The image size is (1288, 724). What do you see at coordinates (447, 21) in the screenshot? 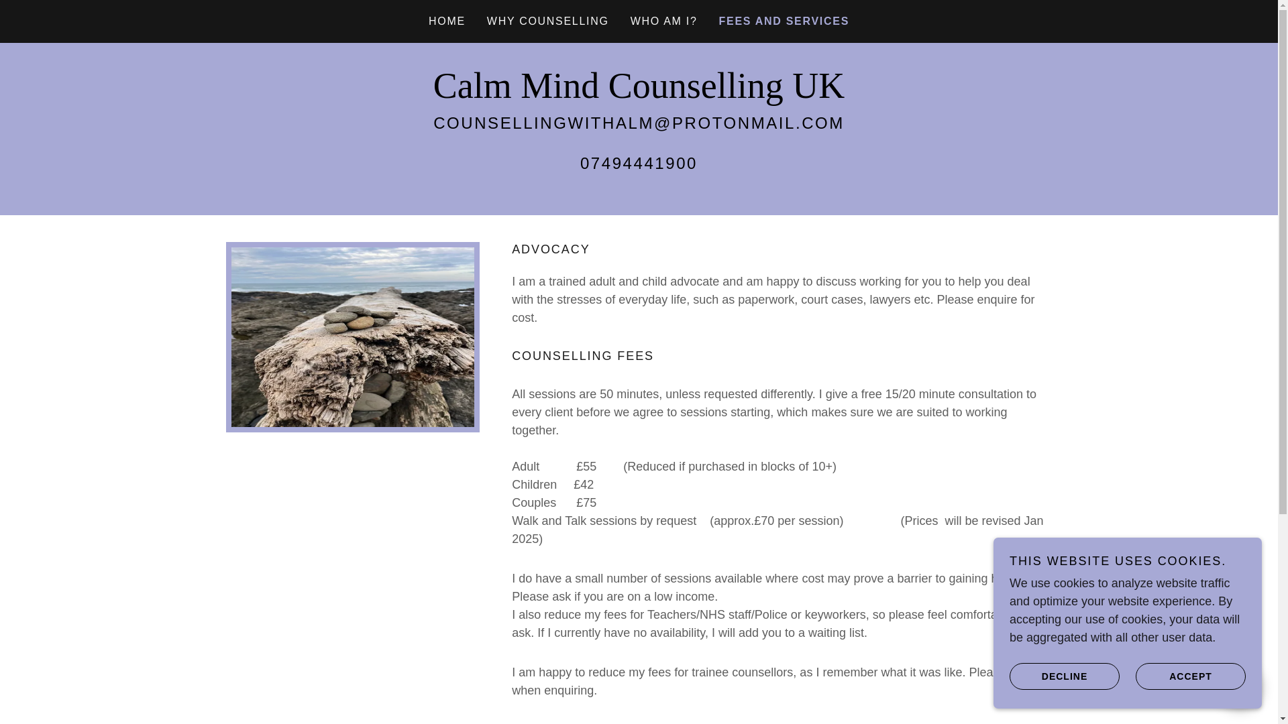
I see `HOME` at bounding box center [447, 21].